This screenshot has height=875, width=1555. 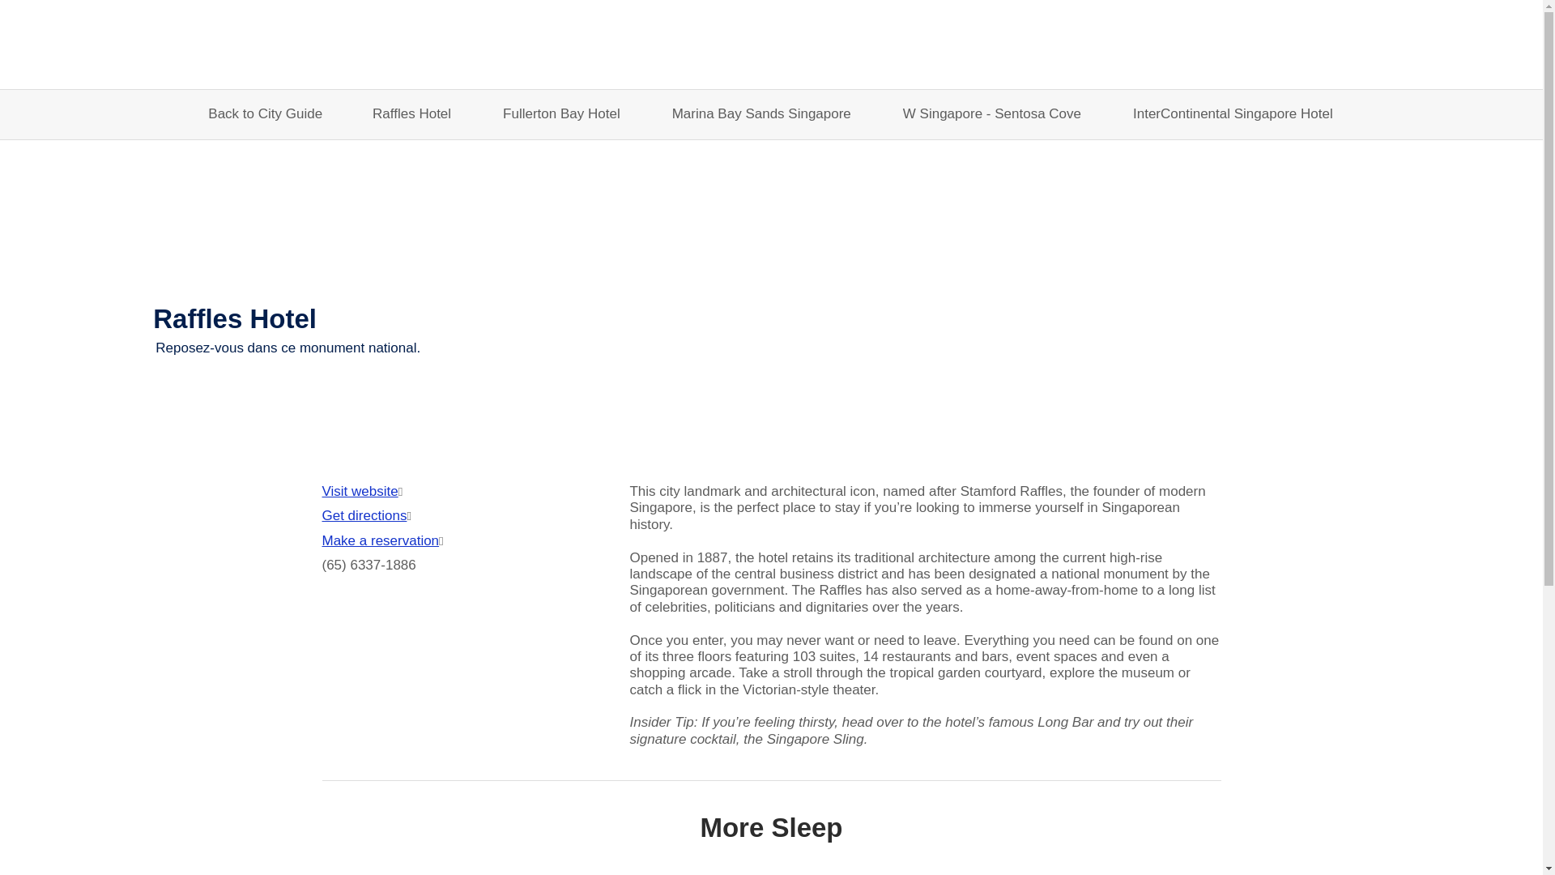 I want to click on Back to City Guide, so click(x=265, y=114).